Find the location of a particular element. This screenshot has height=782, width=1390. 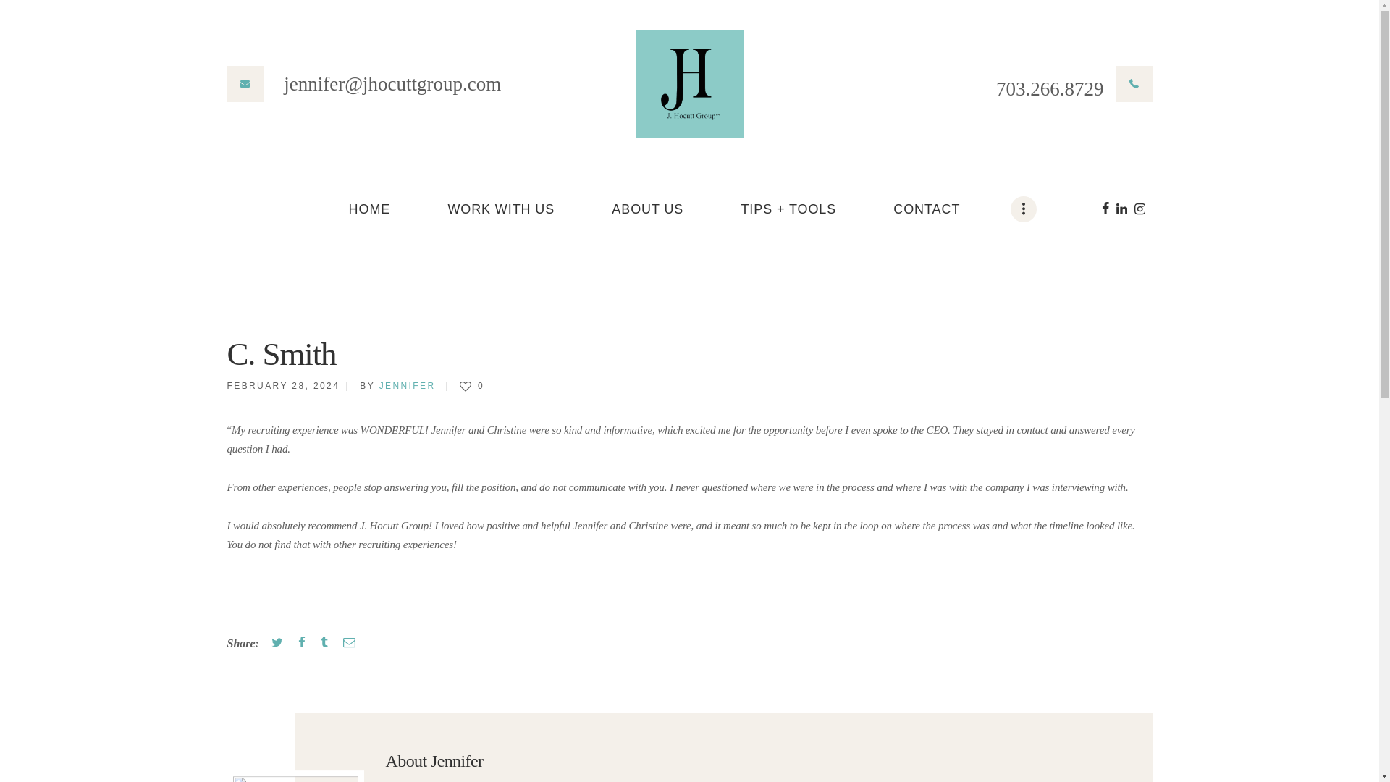

CONTACT is located at coordinates (927, 210).